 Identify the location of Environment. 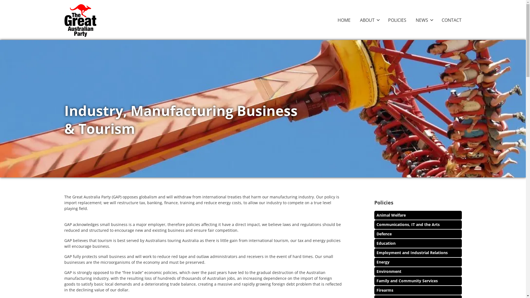
(389, 272).